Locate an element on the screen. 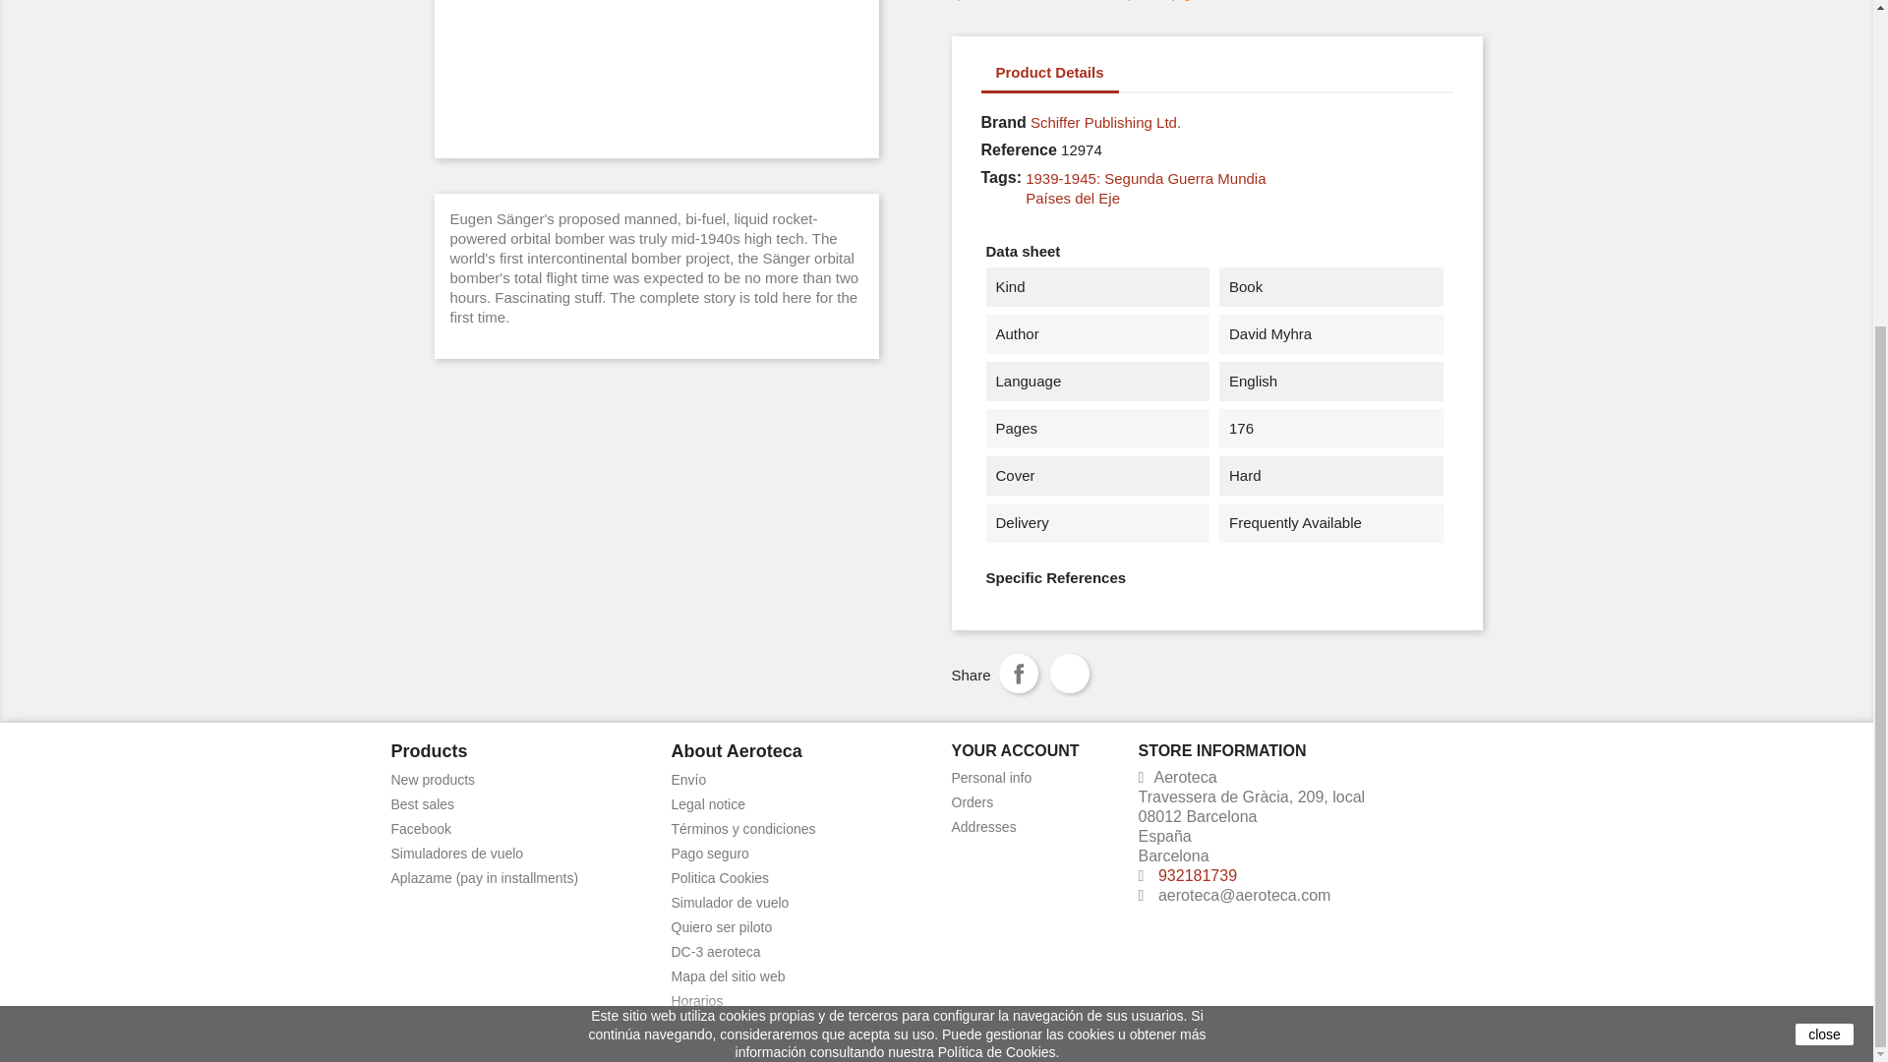  Tweet is located at coordinates (1069, 674).